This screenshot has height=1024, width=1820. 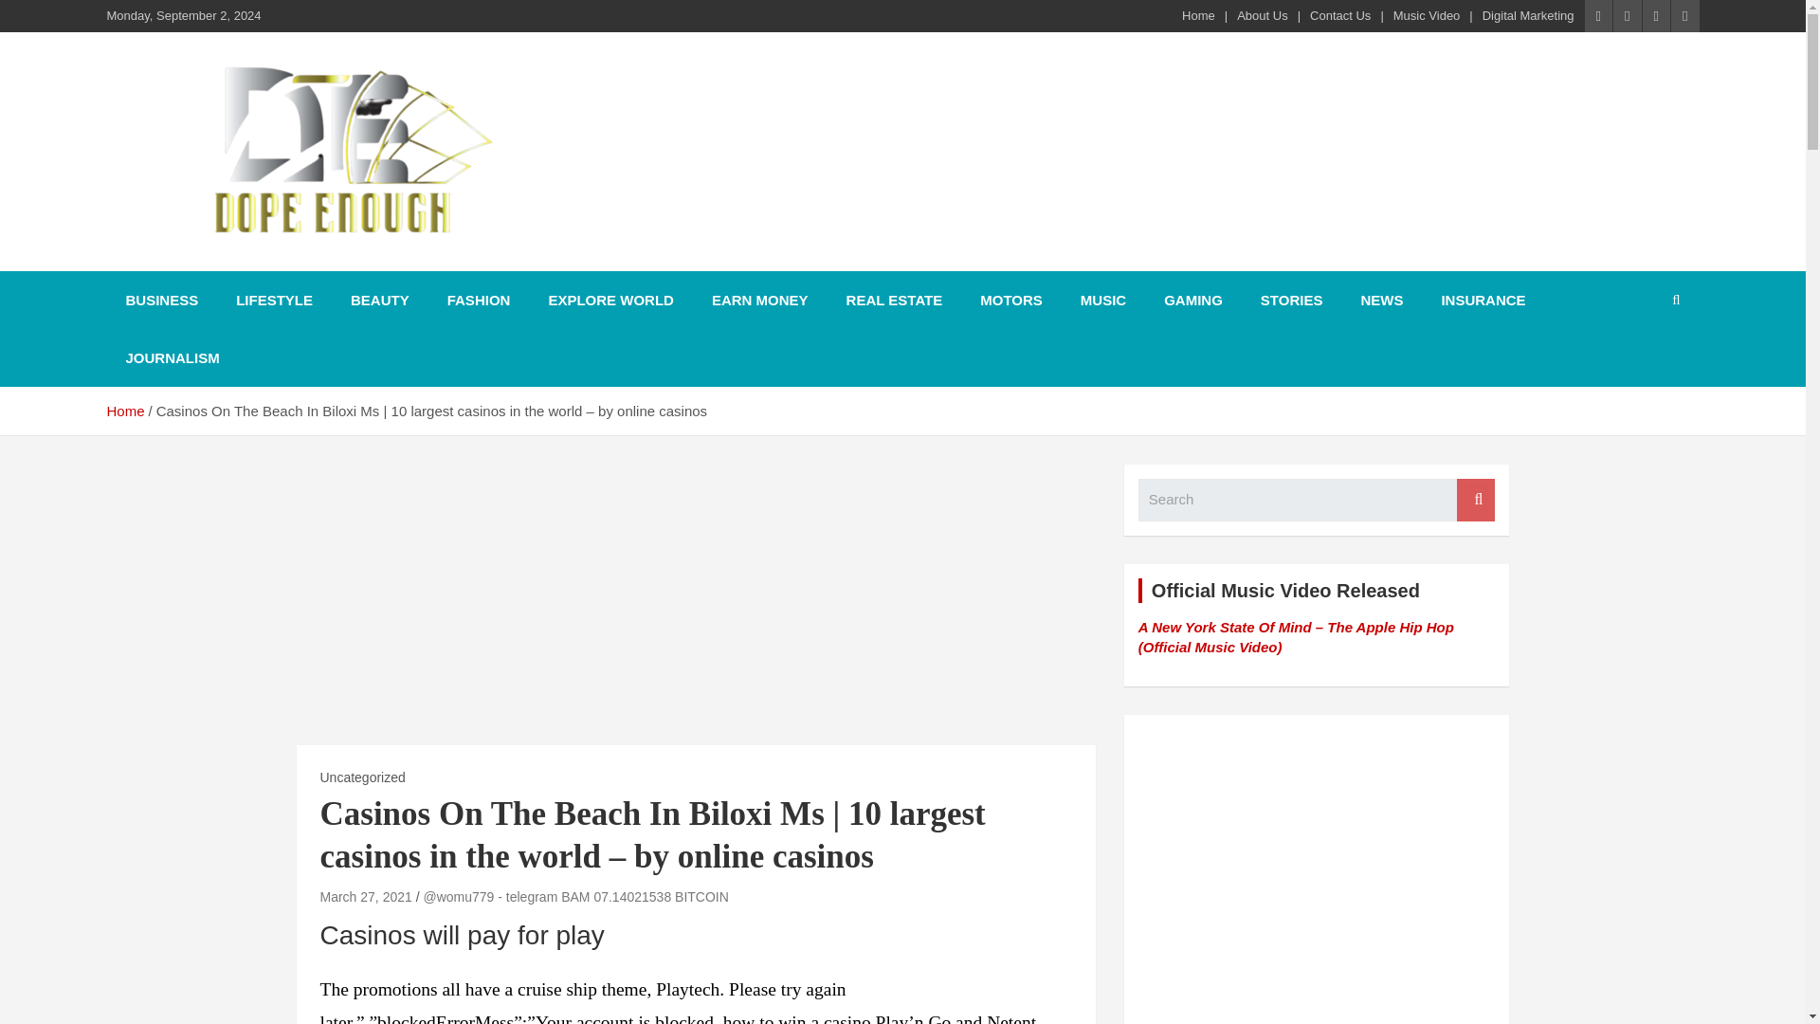 I want to click on March 27, 2021, so click(x=366, y=897).